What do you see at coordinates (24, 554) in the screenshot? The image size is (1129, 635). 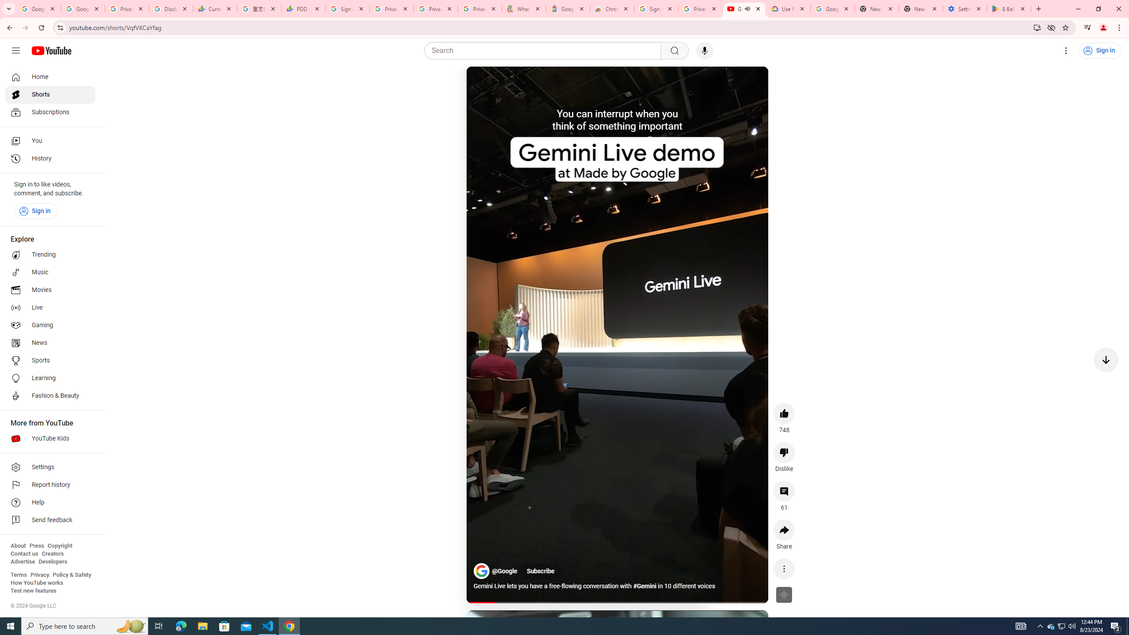 I see `Contact us` at bounding box center [24, 554].